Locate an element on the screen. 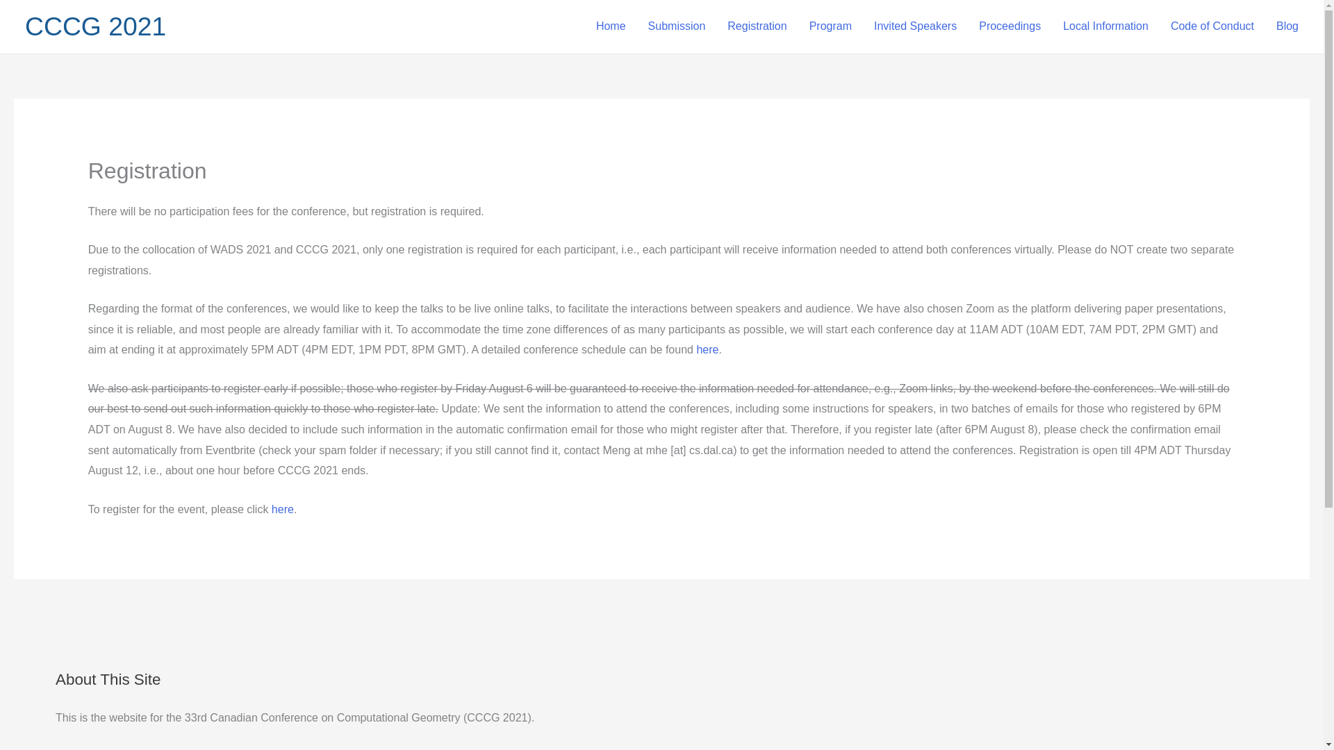 The image size is (1334, 750). here is located at coordinates (282, 508).